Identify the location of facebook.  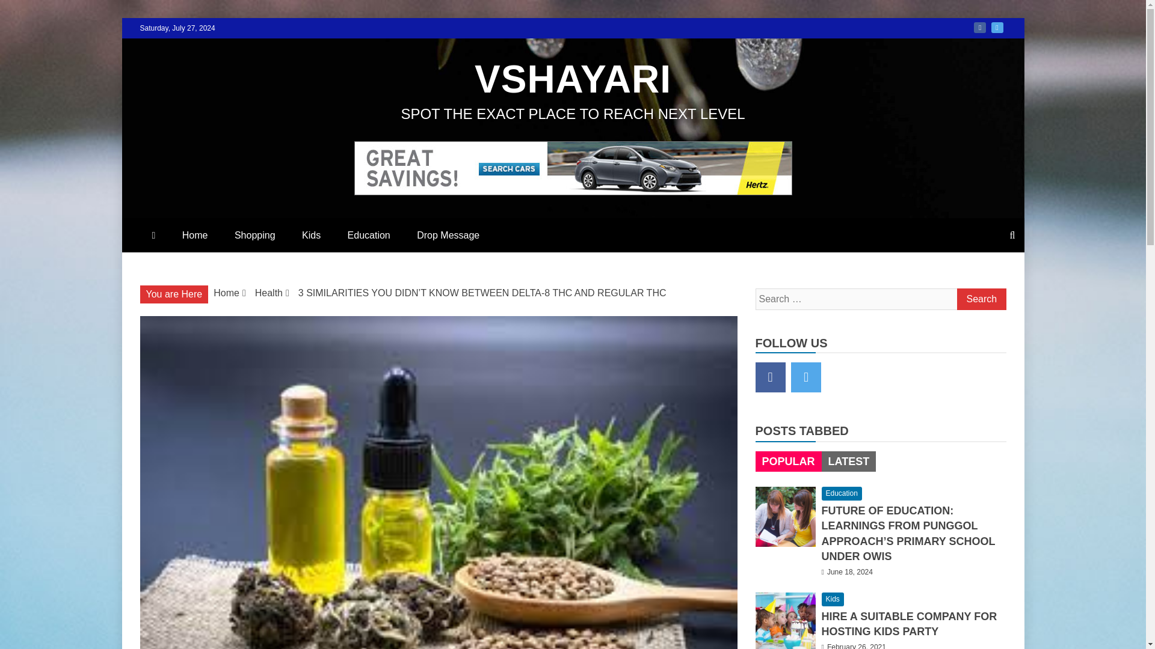
(979, 28).